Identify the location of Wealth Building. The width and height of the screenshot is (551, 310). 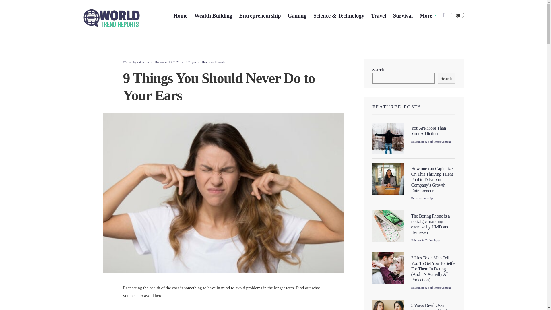
(214, 15).